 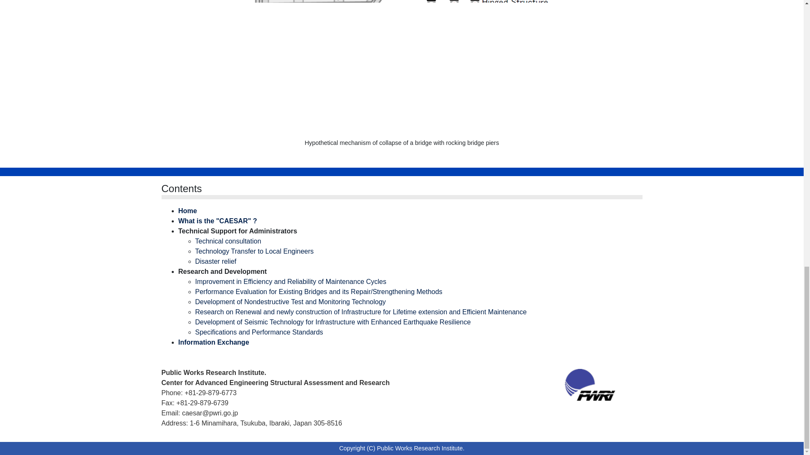 What do you see at coordinates (216, 261) in the screenshot?
I see `Disaster relief` at bounding box center [216, 261].